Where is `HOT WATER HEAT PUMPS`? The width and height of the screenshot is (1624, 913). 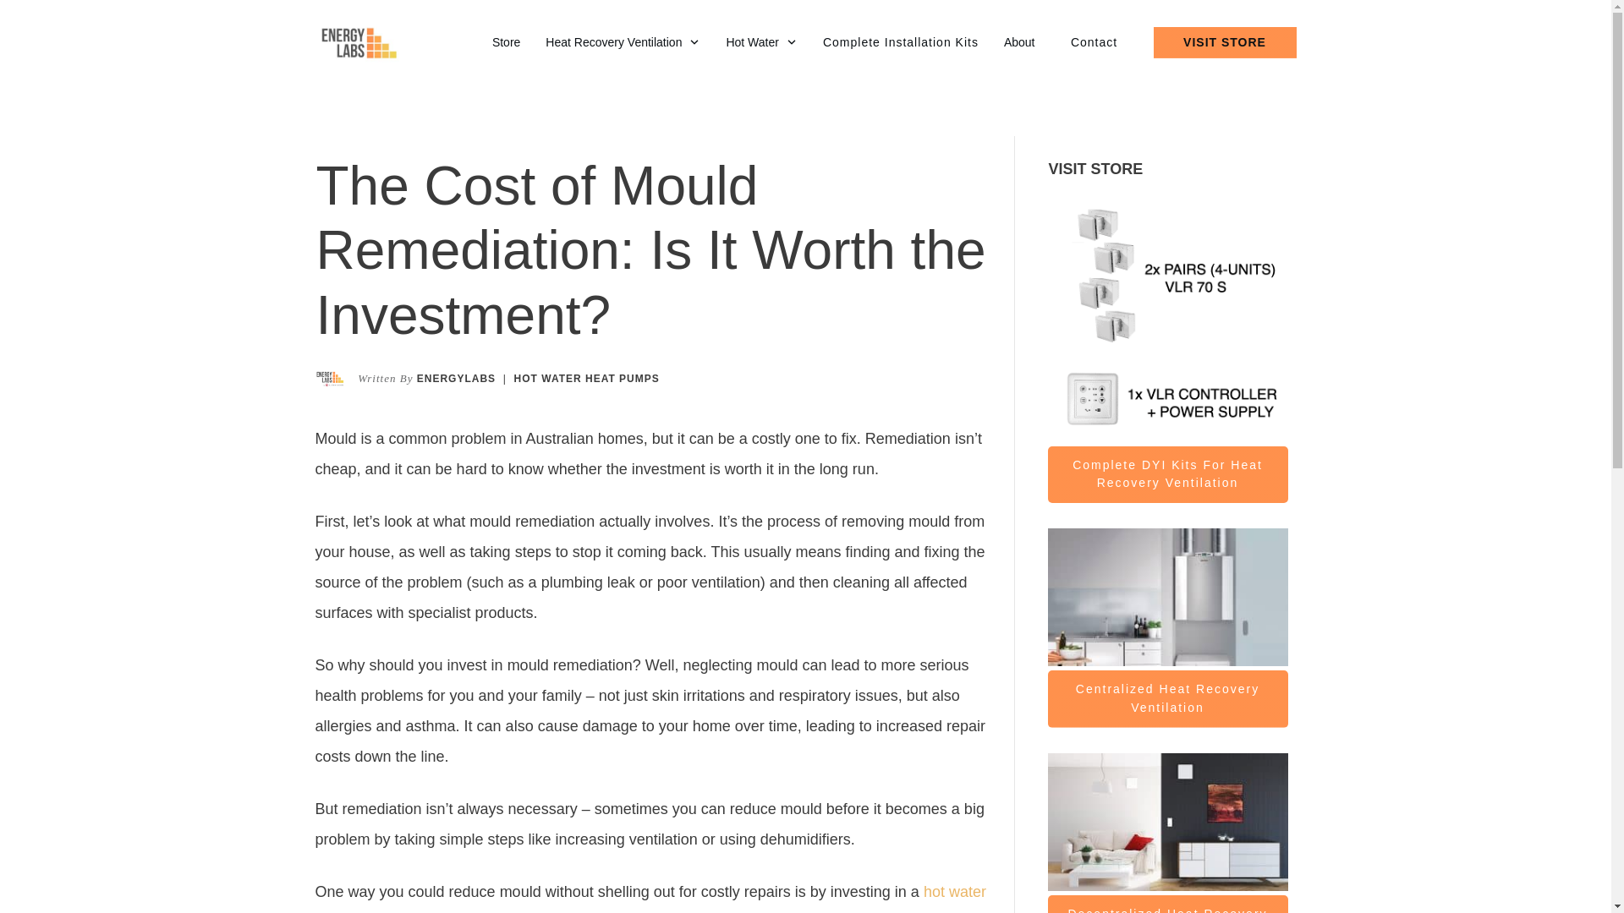
HOT WATER HEAT PUMPS is located at coordinates (587, 378).